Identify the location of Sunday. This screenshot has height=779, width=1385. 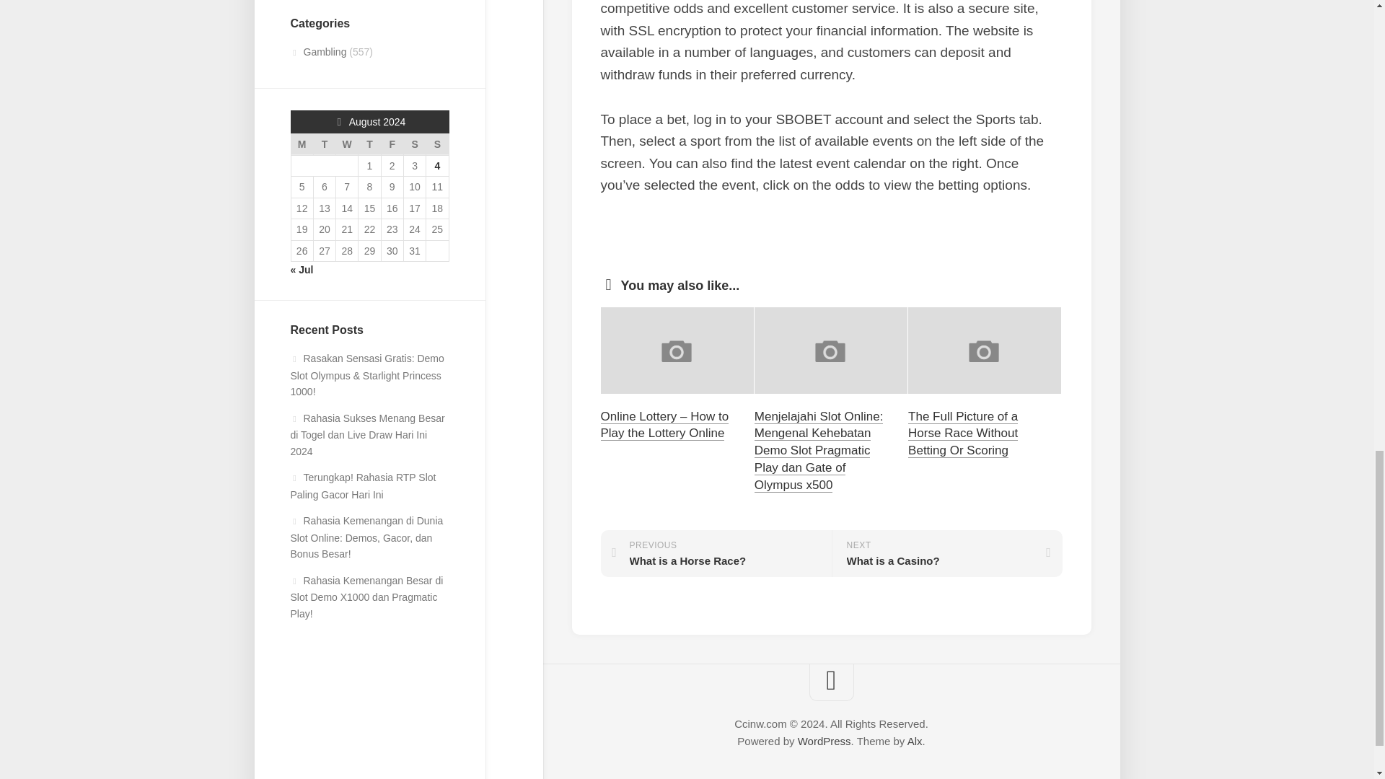
(437, 144).